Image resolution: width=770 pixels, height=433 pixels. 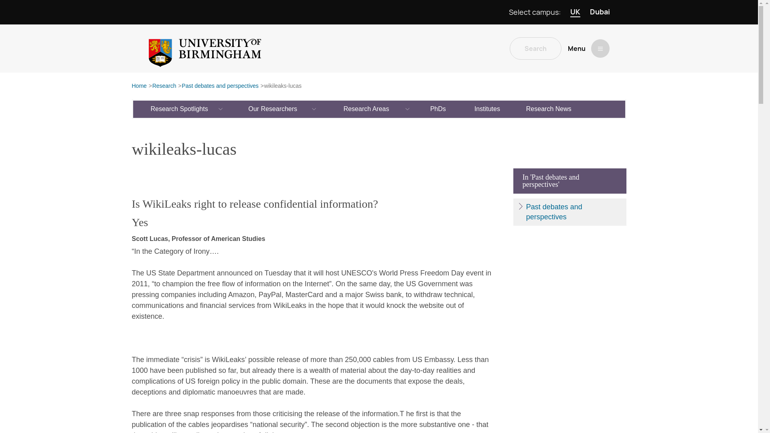 I want to click on Our Researchers, so click(x=273, y=109).